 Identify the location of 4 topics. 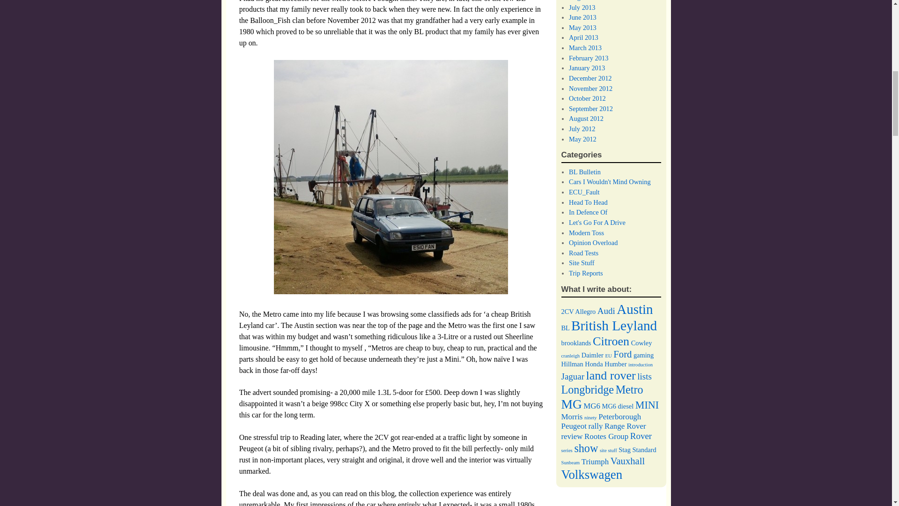
(606, 311).